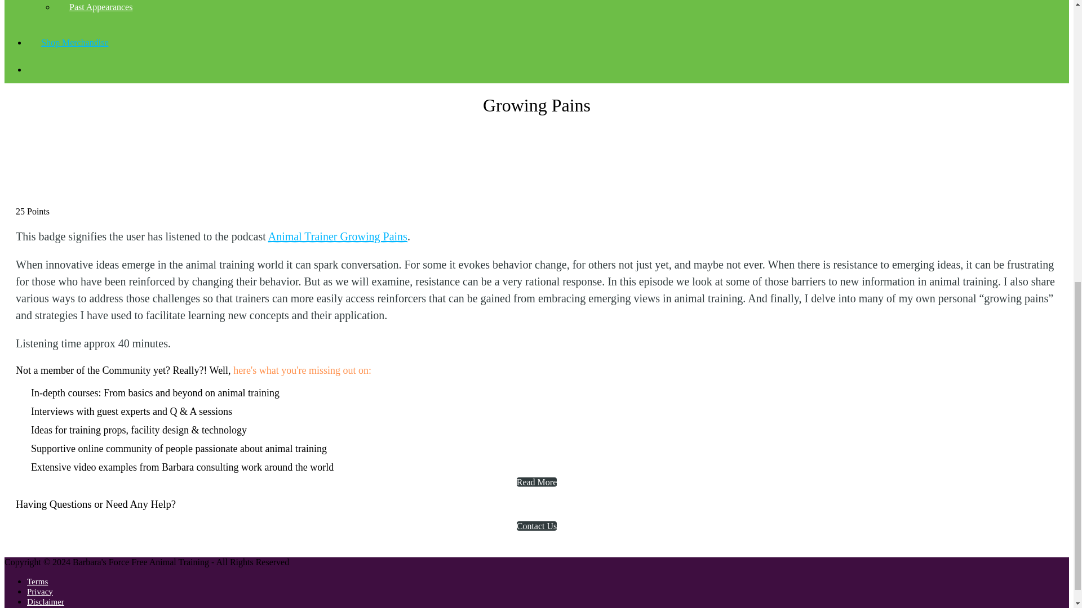 The height and width of the screenshot is (608, 1082). Describe the element at coordinates (45, 601) in the screenshot. I see `Disclaimer` at that location.